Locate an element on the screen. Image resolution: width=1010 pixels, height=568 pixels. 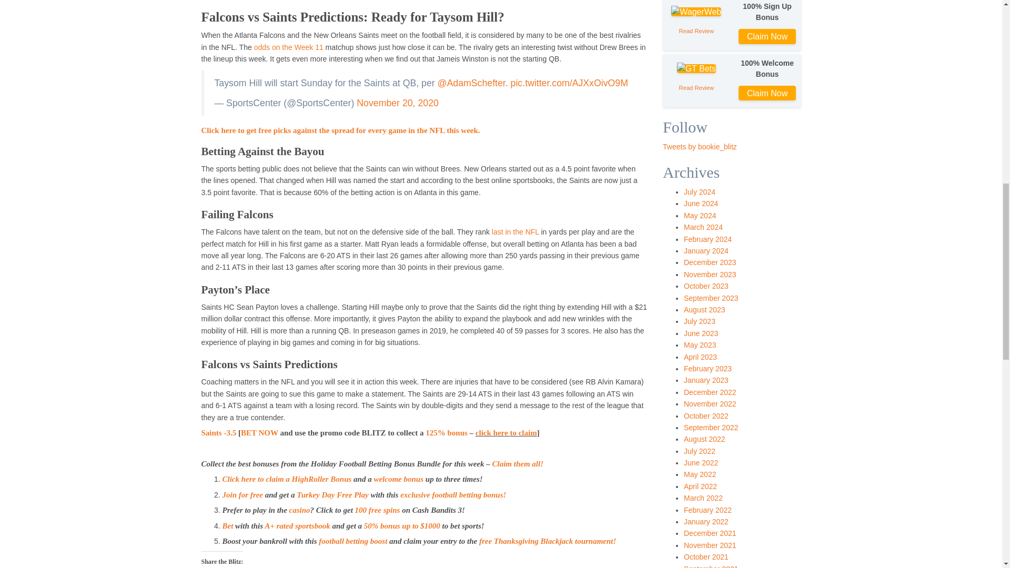
Click here to claim a HighRoller Bonus is located at coordinates (287, 479).